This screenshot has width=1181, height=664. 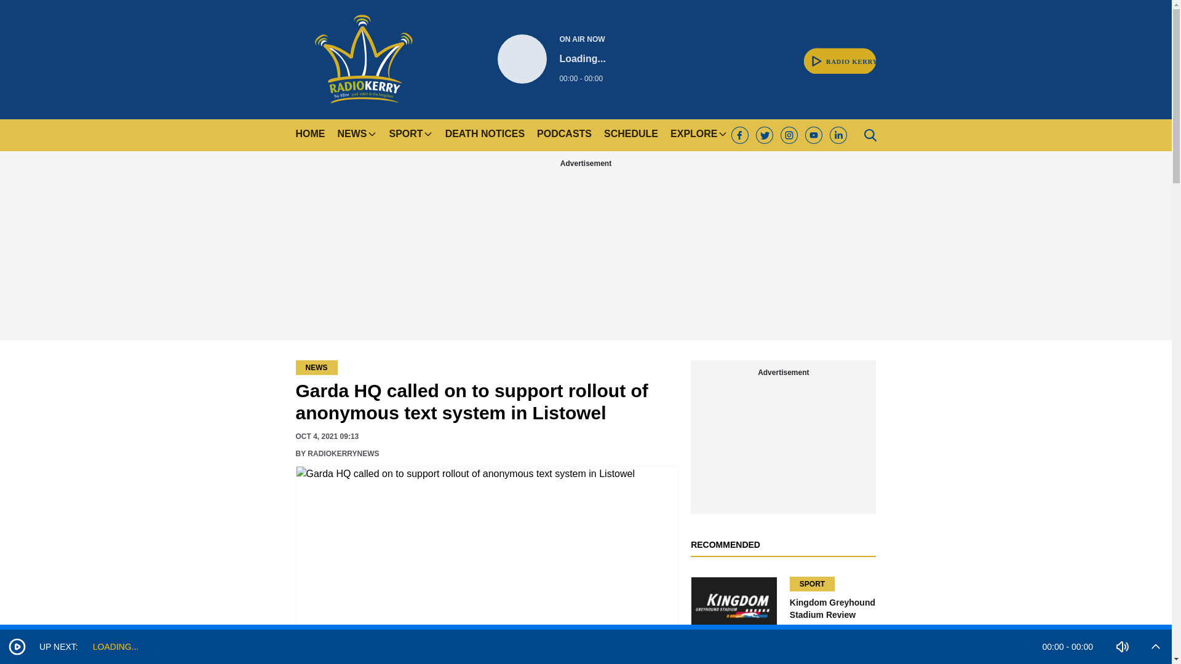 What do you see at coordinates (551, 59) in the screenshot?
I see `RadioKerry.ie` at bounding box center [551, 59].